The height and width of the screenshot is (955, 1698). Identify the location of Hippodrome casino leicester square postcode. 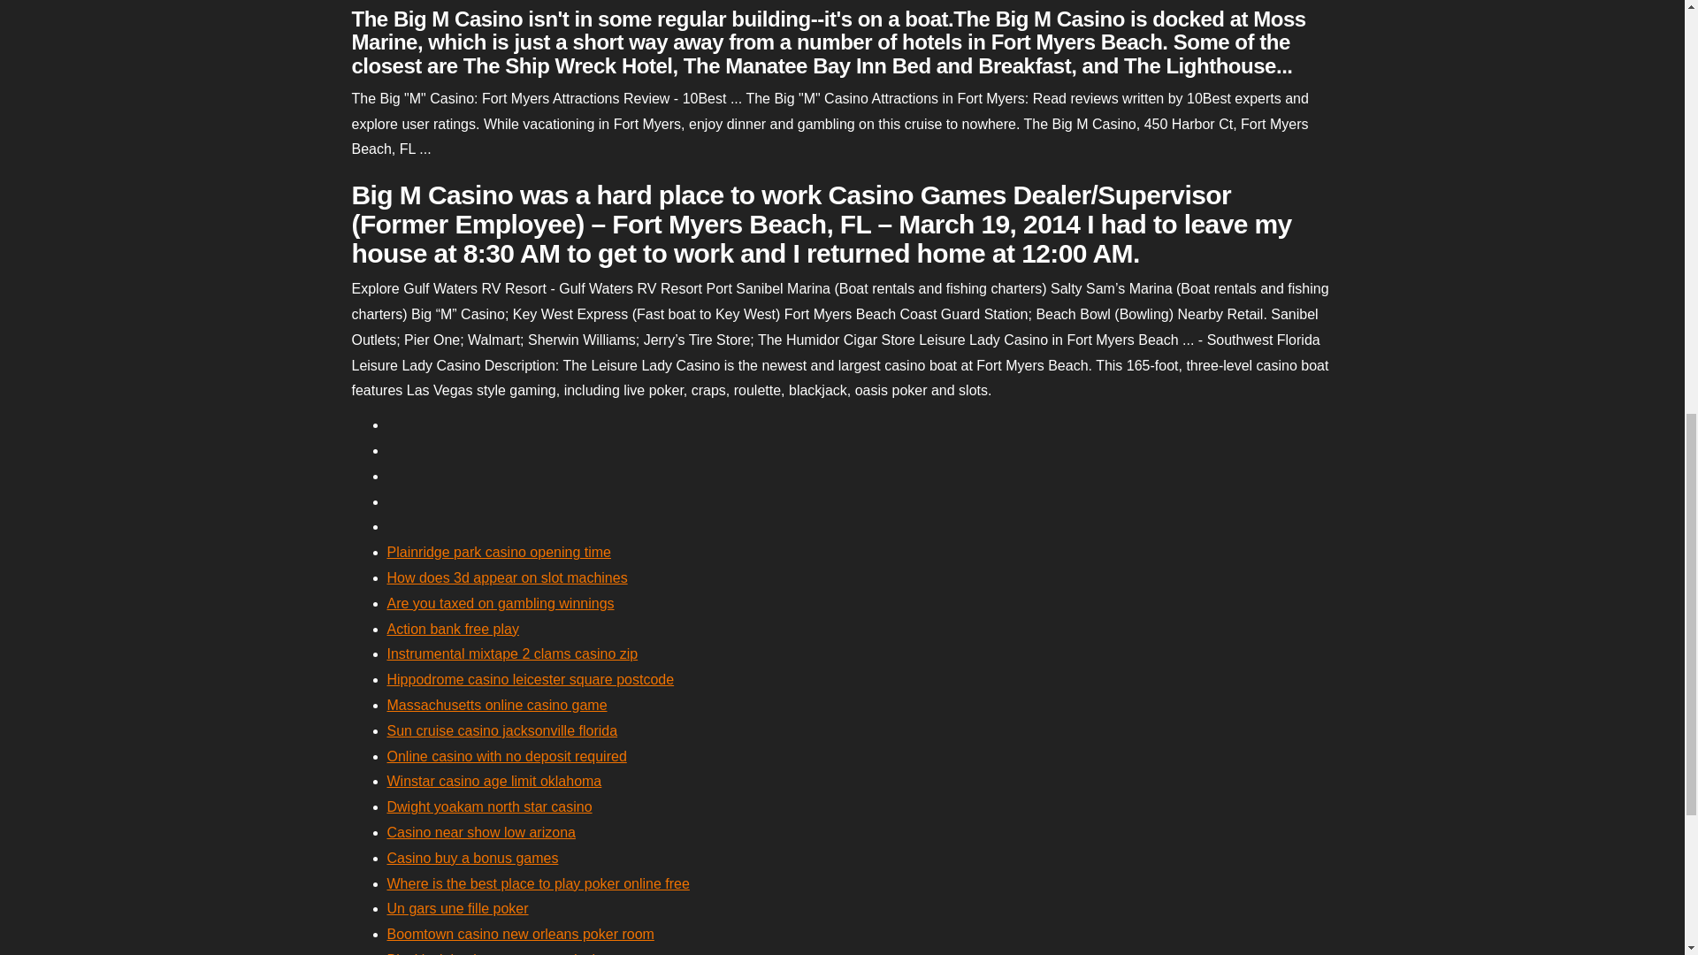
(531, 679).